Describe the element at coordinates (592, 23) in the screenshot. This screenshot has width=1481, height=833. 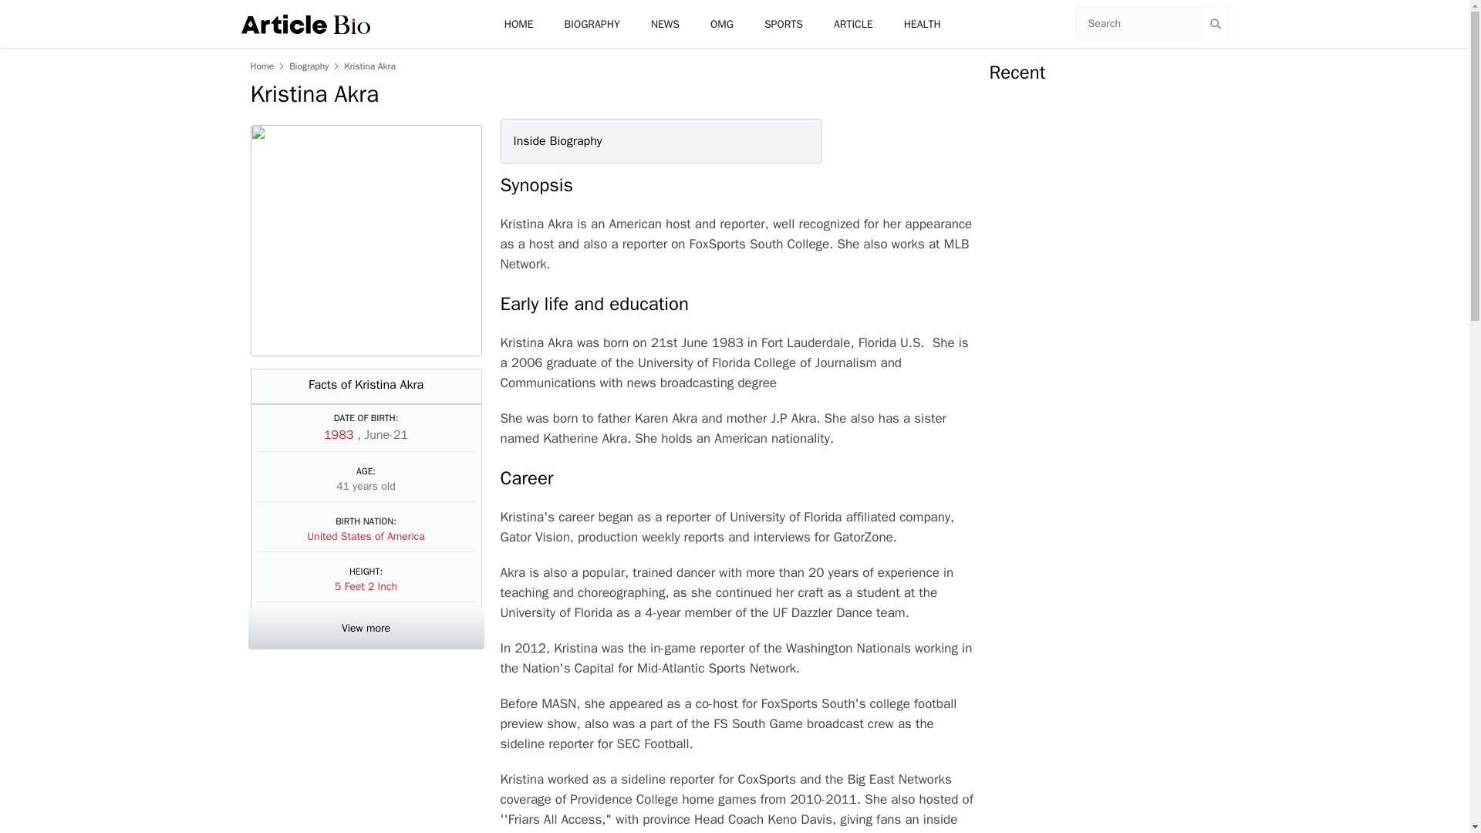
I see `BIOGRAPHY` at that location.